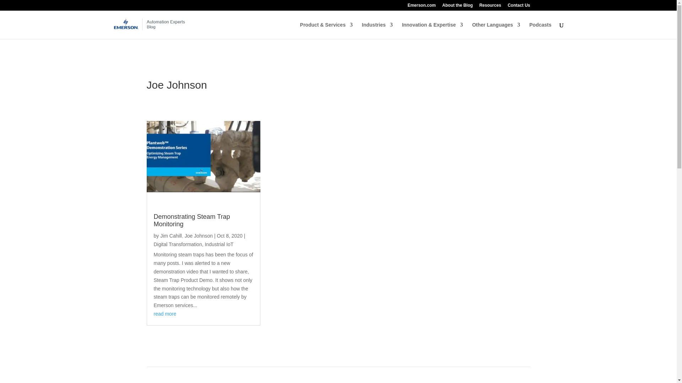 This screenshot has height=383, width=682. Describe the element at coordinates (519, 7) in the screenshot. I see `Contact Us` at that location.